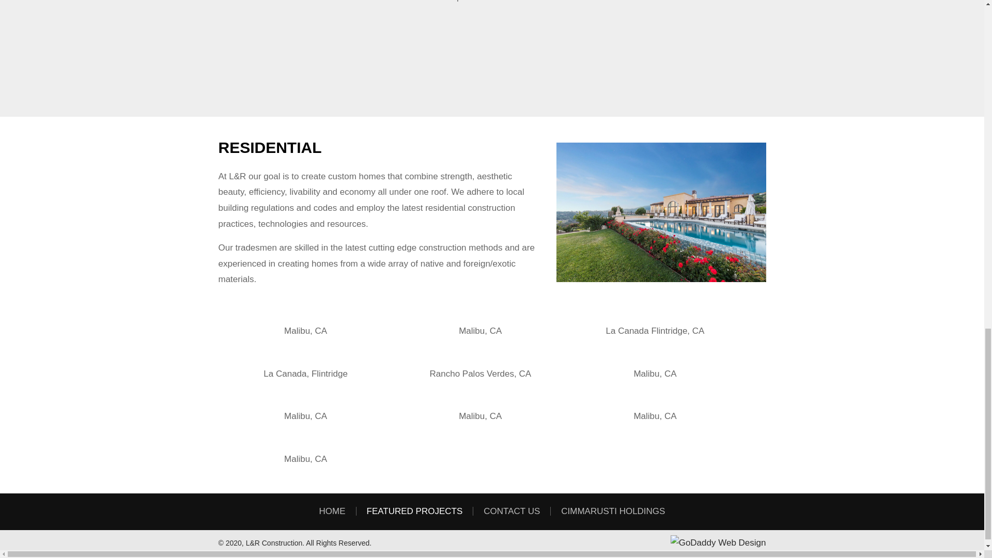  I want to click on -11.10.10 043, so click(305, 316).